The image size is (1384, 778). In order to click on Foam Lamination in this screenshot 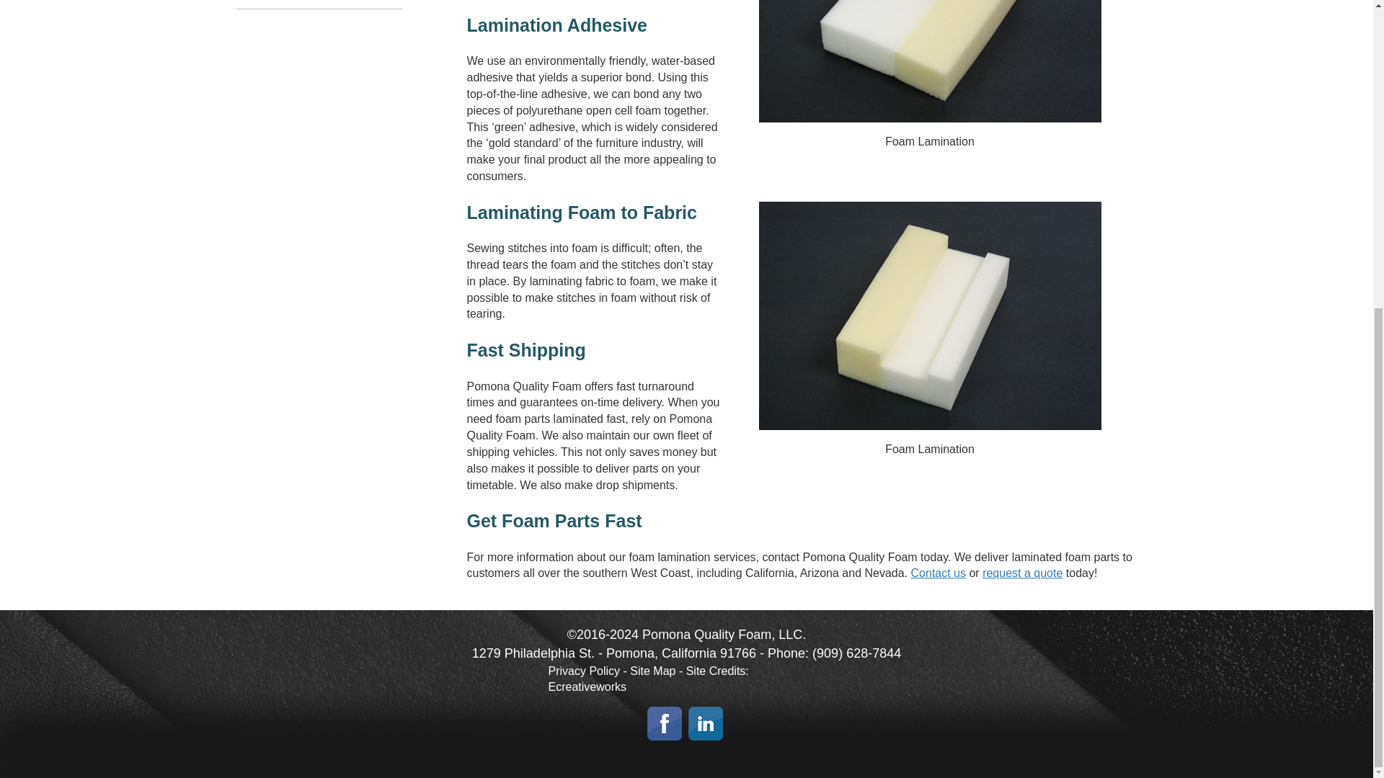, I will do `click(929, 316)`.